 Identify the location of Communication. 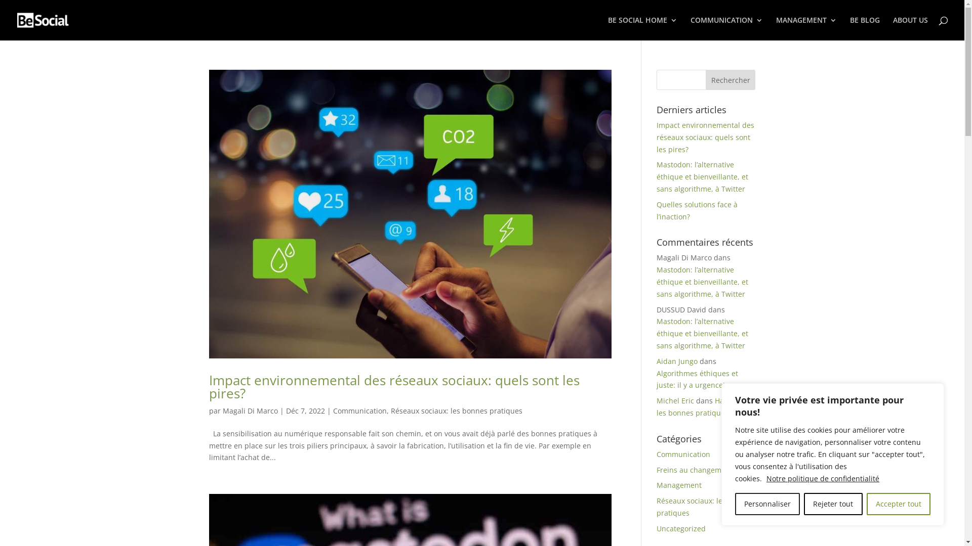
(360, 411).